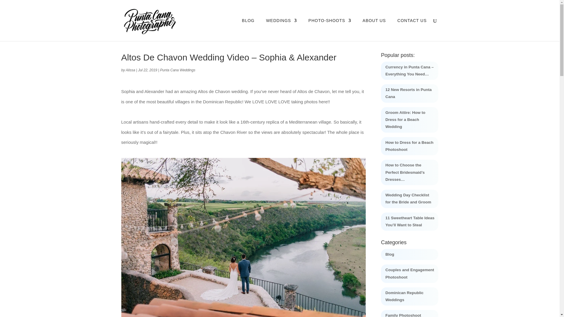 This screenshot has height=317, width=564. I want to click on CONTACT US, so click(412, 30).